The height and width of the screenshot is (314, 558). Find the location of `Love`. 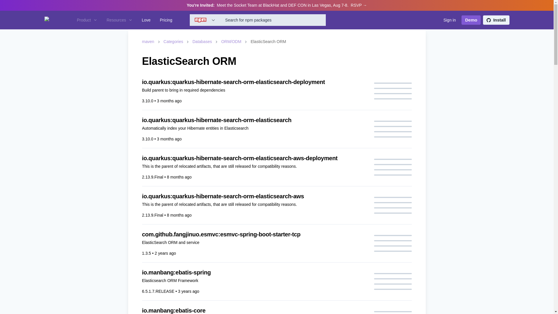

Love is located at coordinates (146, 20).